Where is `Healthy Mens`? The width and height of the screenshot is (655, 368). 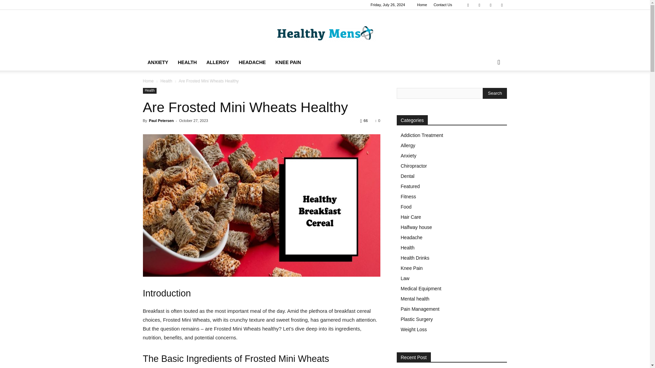
Healthy Mens is located at coordinates (325, 32).